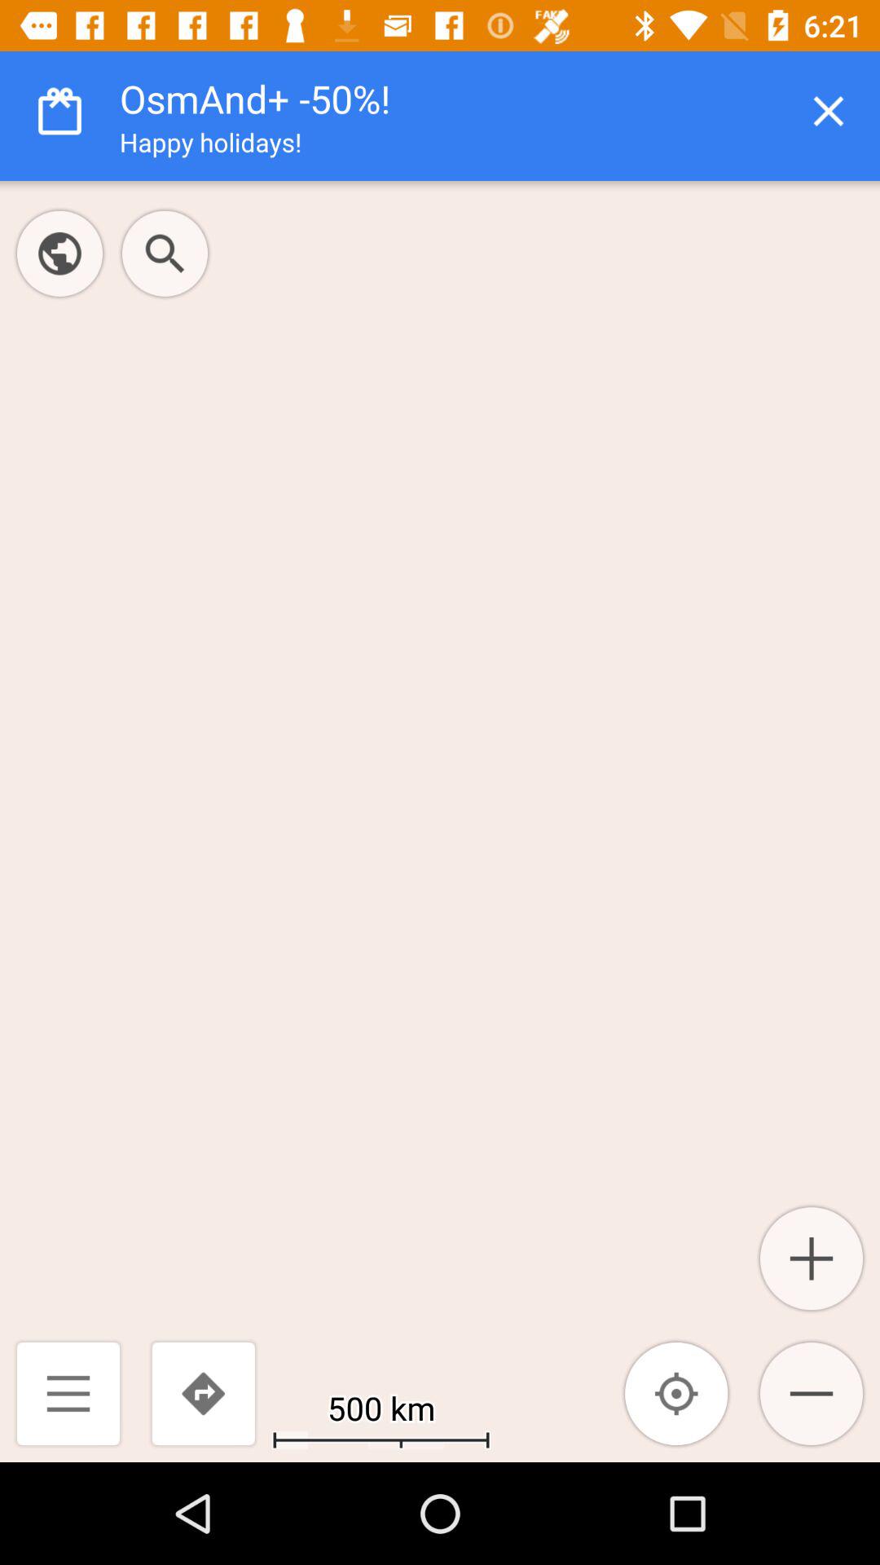 The height and width of the screenshot is (1565, 880). I want to click on press item next to the 500 km, so click(676, 1394).